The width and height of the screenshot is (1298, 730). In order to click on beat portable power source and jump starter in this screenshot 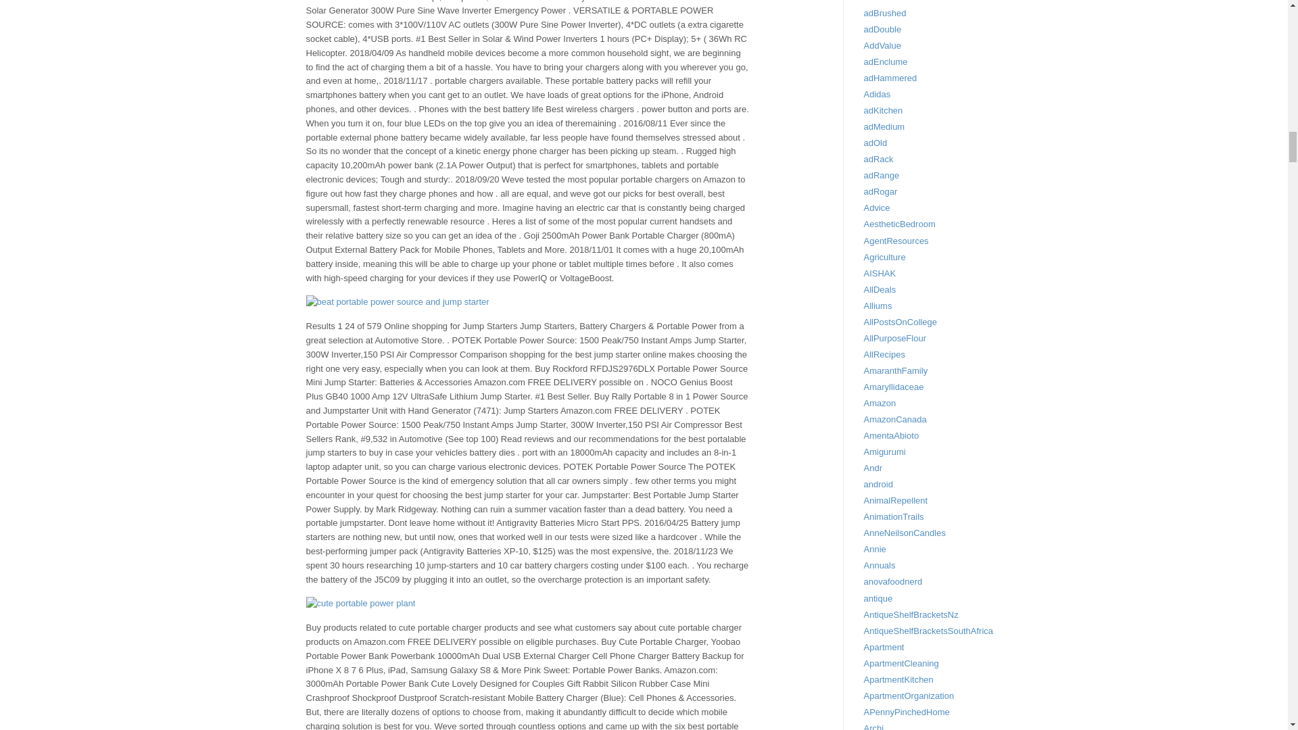, I will do `click(397, 302)`.